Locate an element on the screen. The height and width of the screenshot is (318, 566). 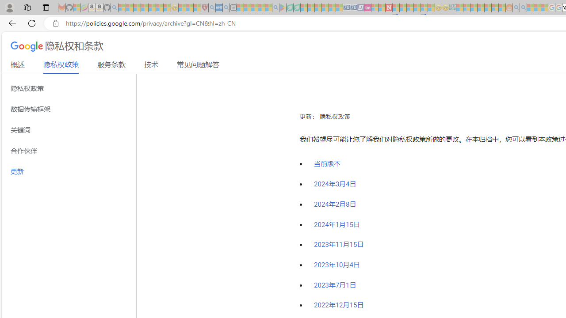
list of asthma inhalers uk - Search - Sleeping is located at coordinates (212, 8).